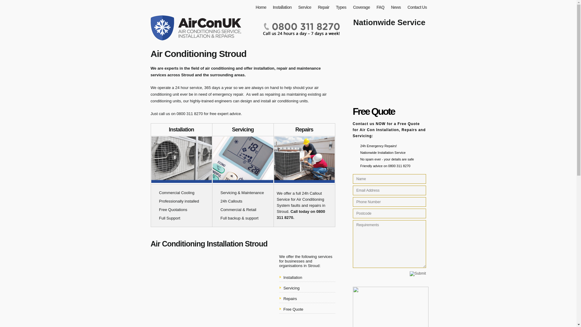 The height and width of the screenshot is (327, 581). Describe the element at coordinates (290, 299) in the screenshot. I see `Repairs` at that location.